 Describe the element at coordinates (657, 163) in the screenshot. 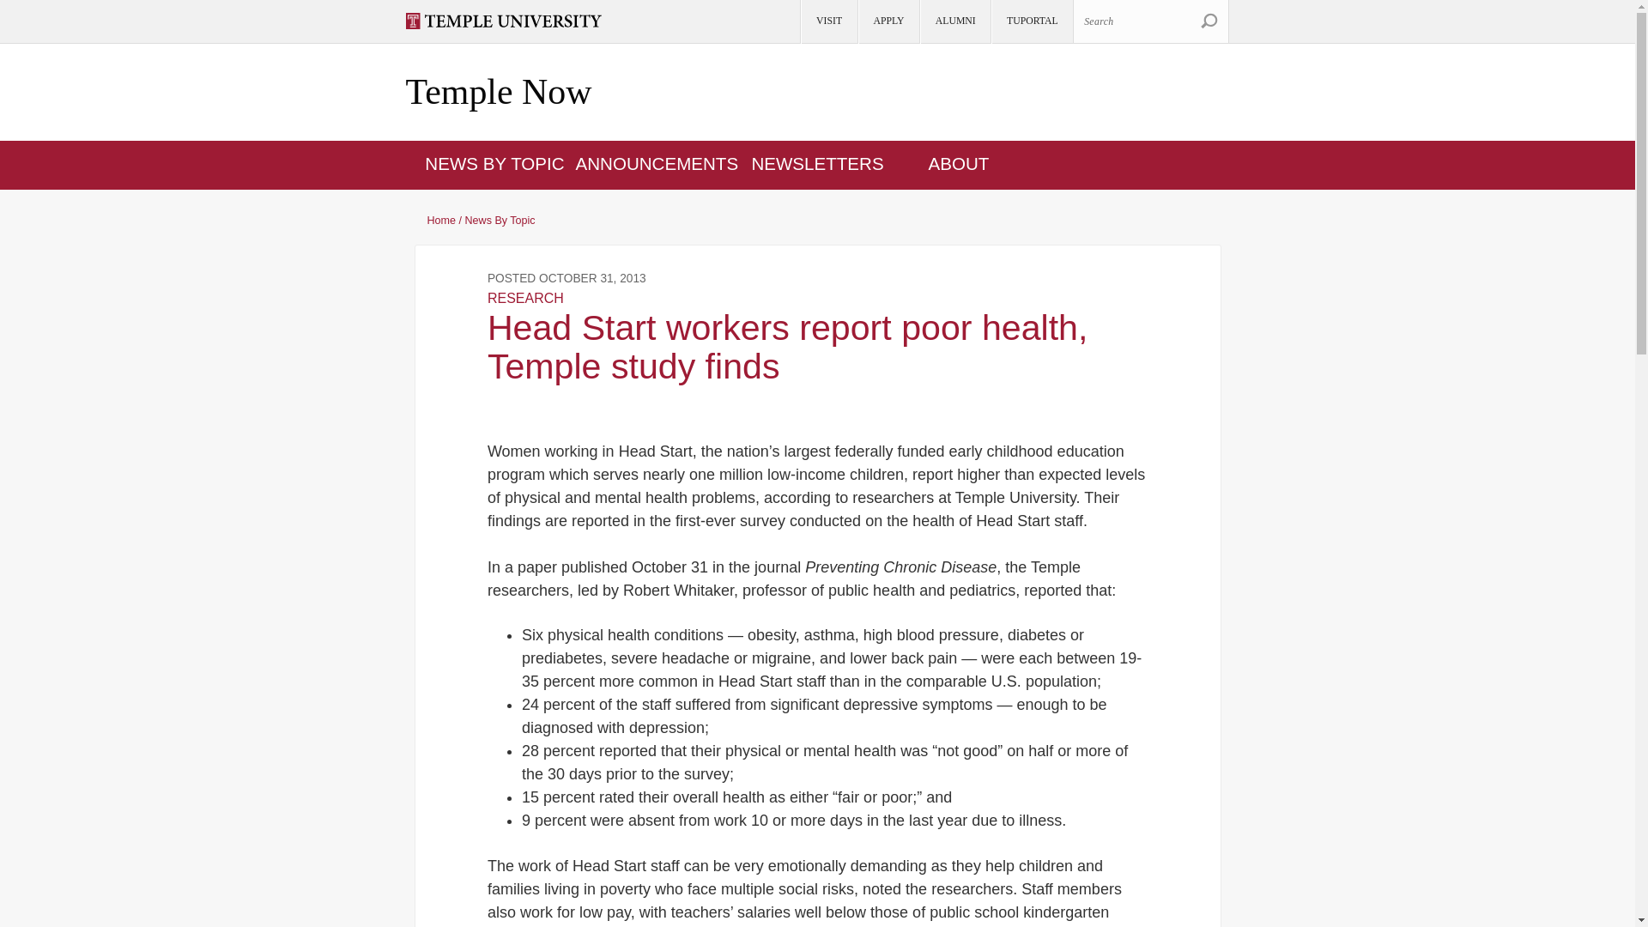

I see `ANNOUNCEMENTS` at that location.